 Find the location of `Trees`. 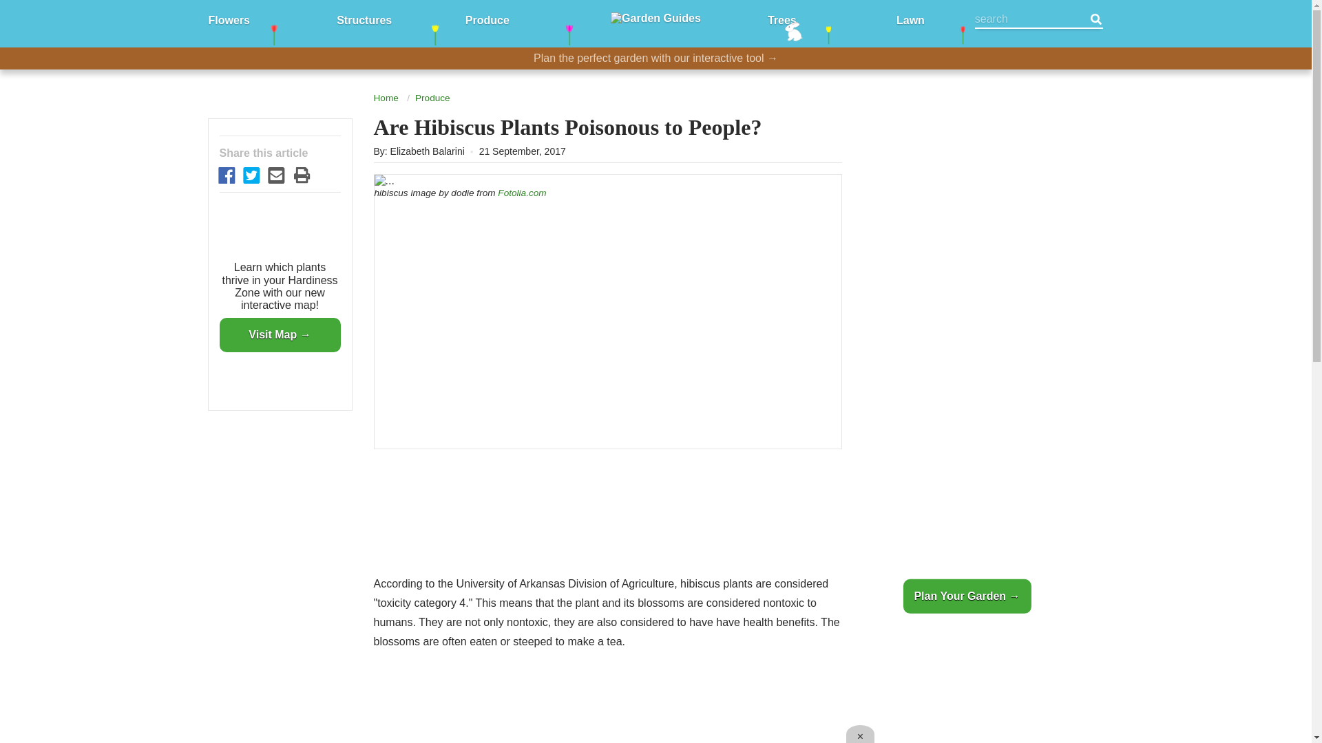

Trees is located at coordinates (782, 19).